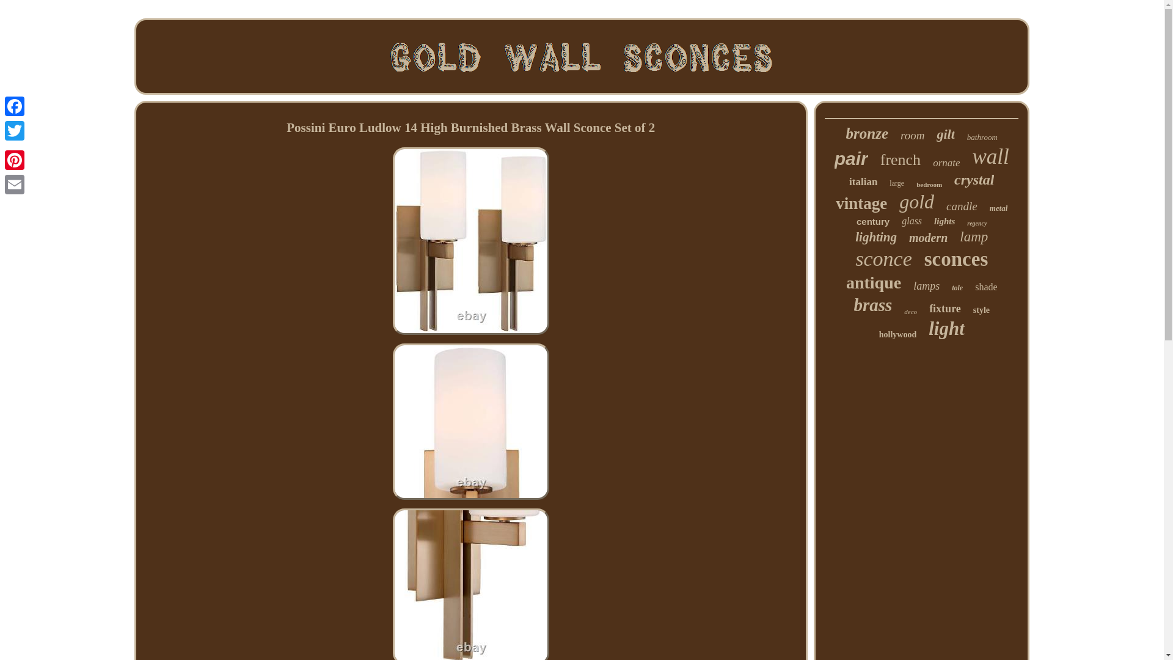  I want to click on century, so click(872, 221).